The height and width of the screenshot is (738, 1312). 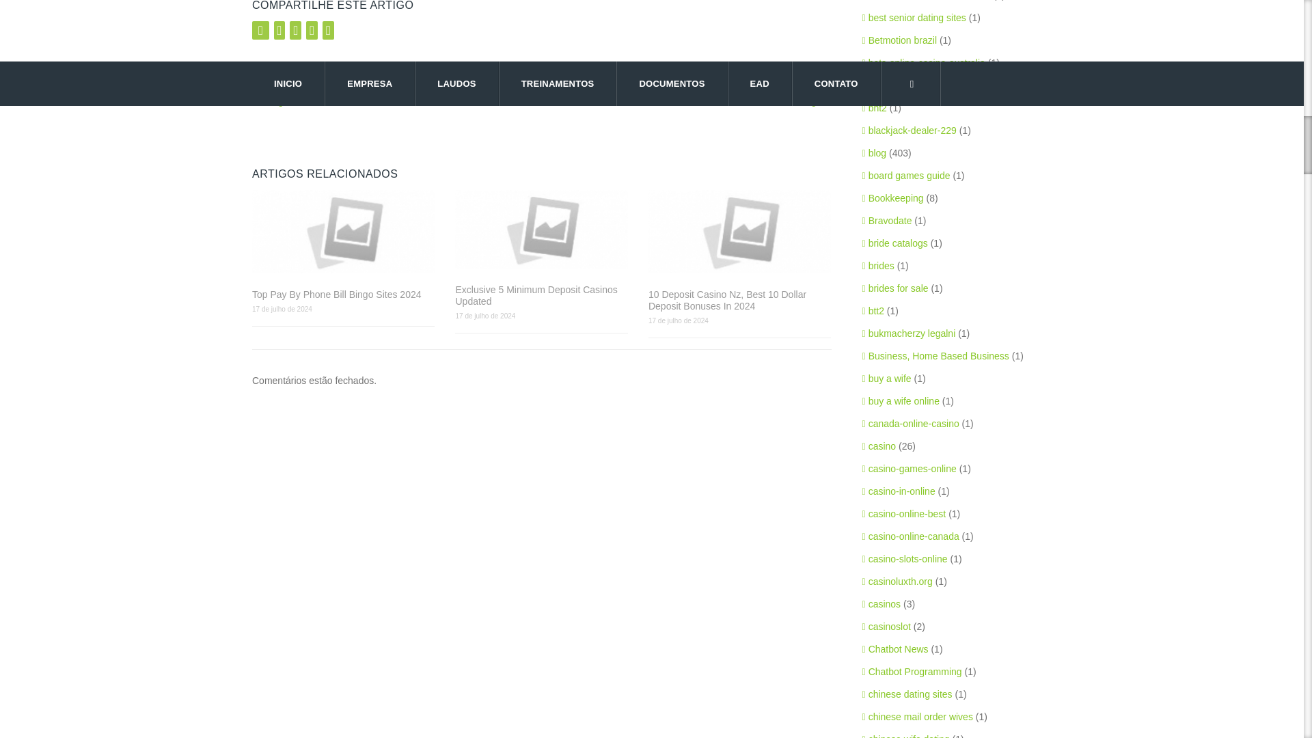 I want to click on Permalink to Top Pay By Phone Bill Bingo Sites 2024, so click(x=343, y=295).